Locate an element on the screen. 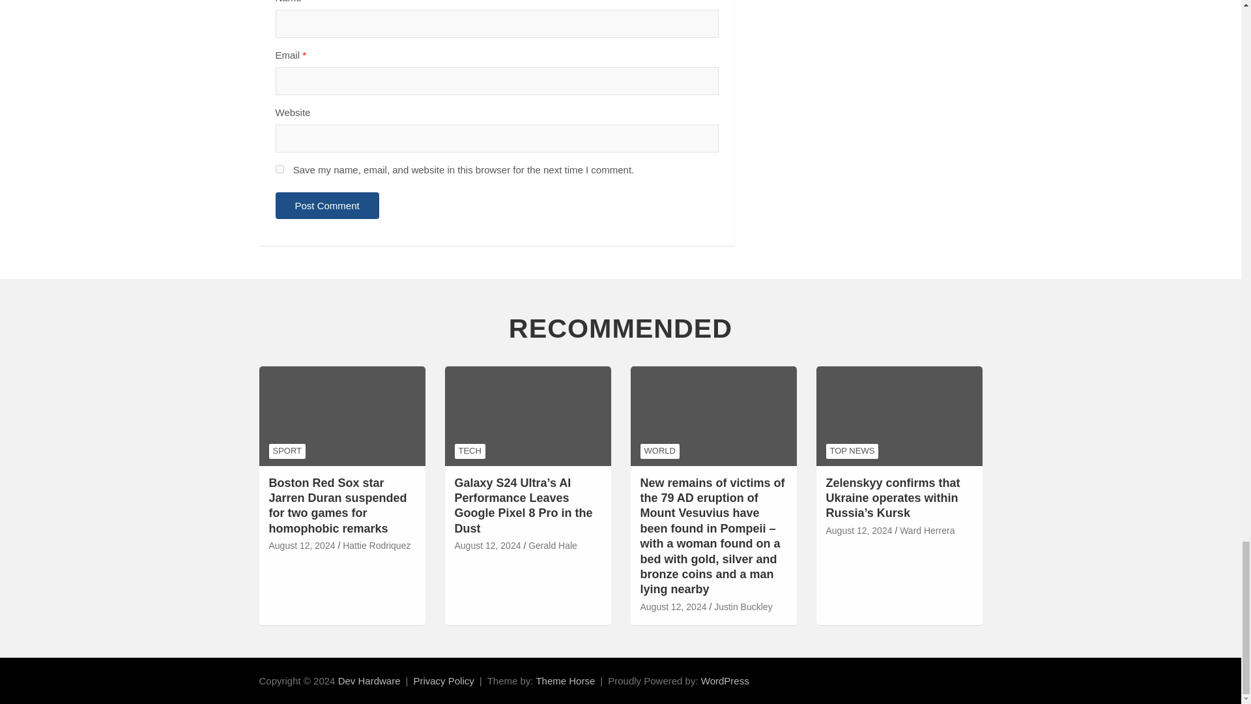  Dev Hardware is located at coordinates (369, 681).